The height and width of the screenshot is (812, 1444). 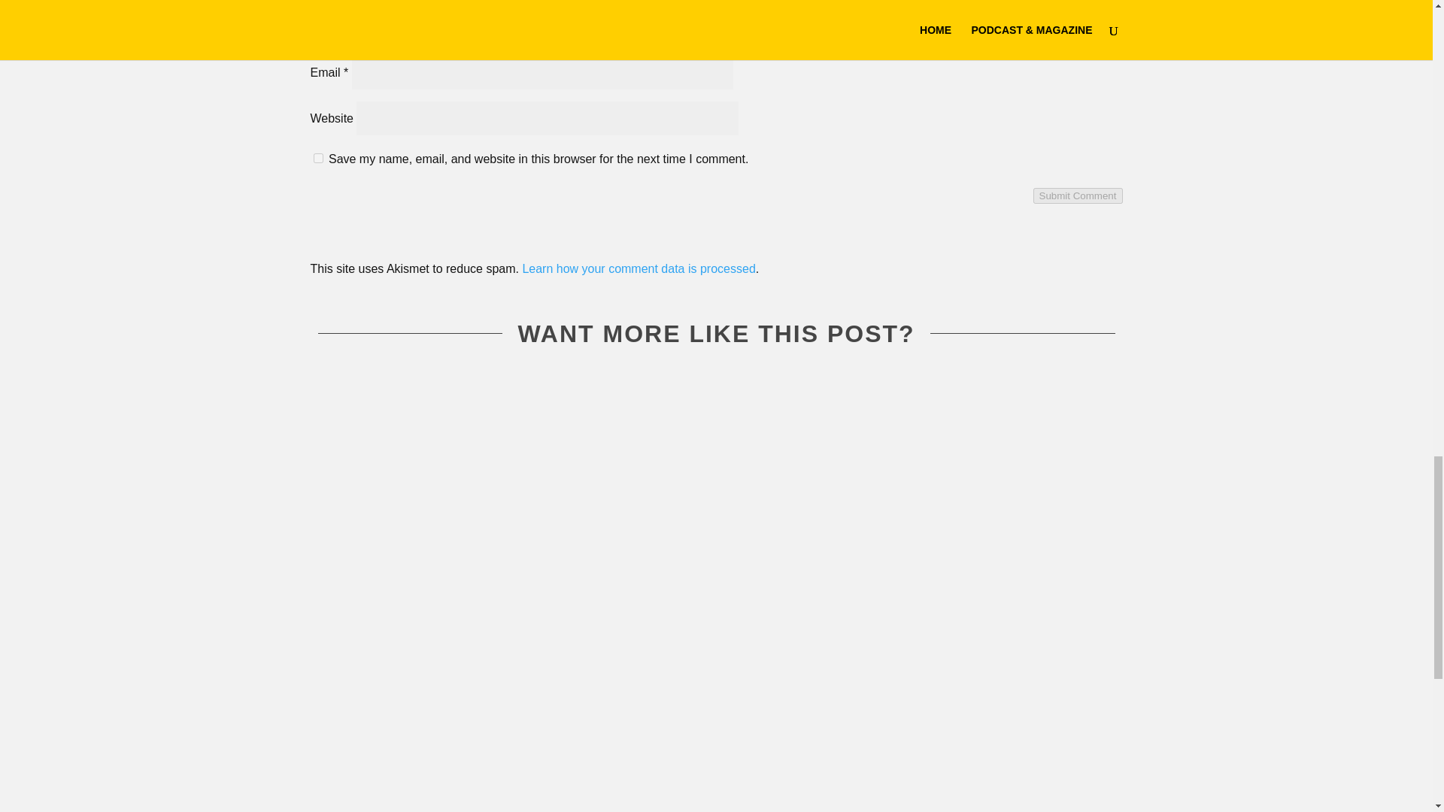 What do you see at coordinates (317, 158) in the screenshot?
I see `yes` at bounding box center [317, 158].